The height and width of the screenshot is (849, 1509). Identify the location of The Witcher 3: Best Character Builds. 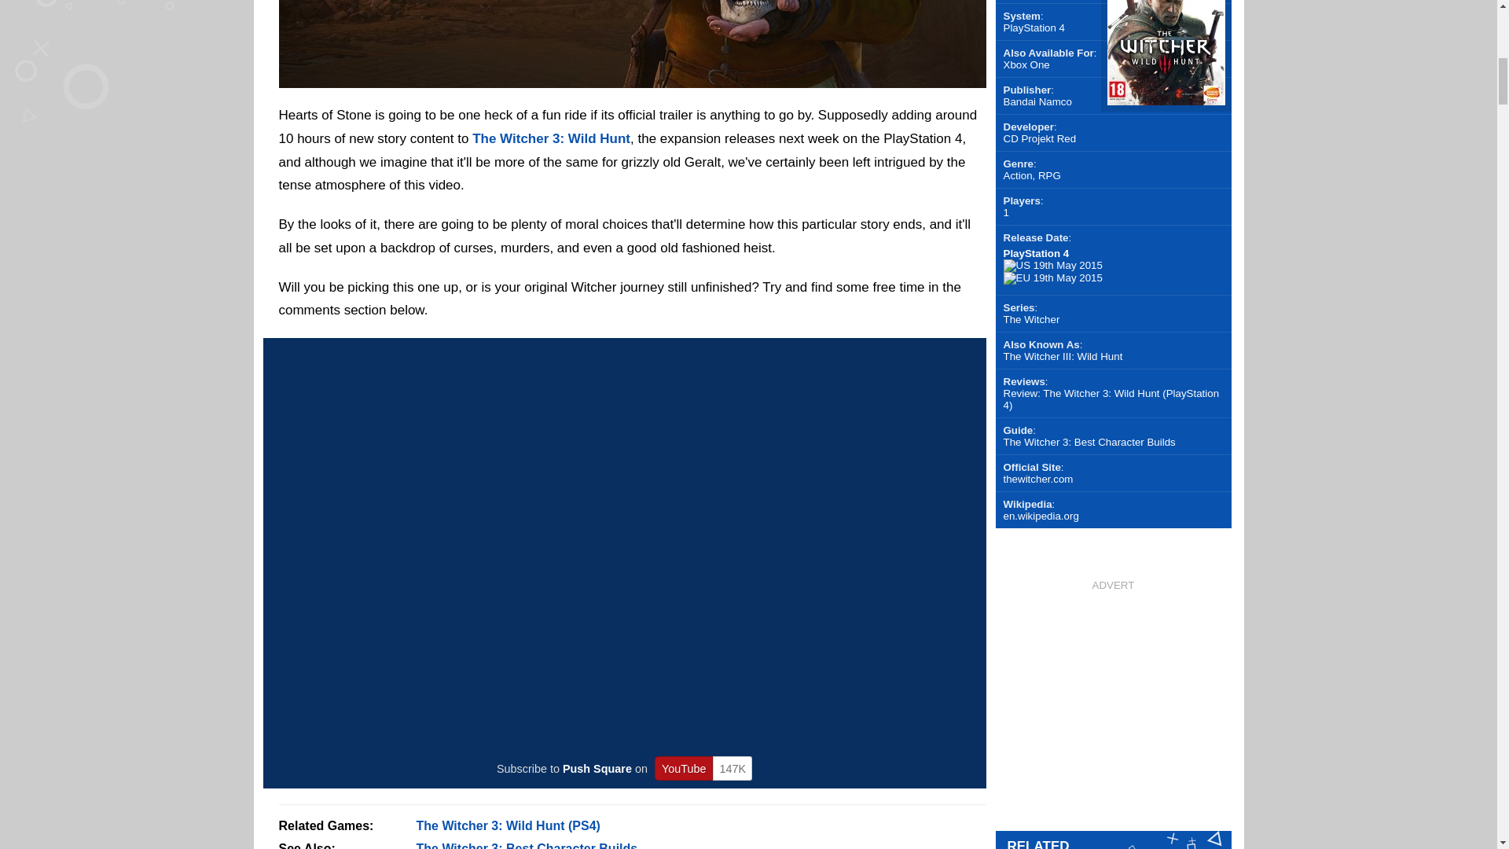
(527, 846).